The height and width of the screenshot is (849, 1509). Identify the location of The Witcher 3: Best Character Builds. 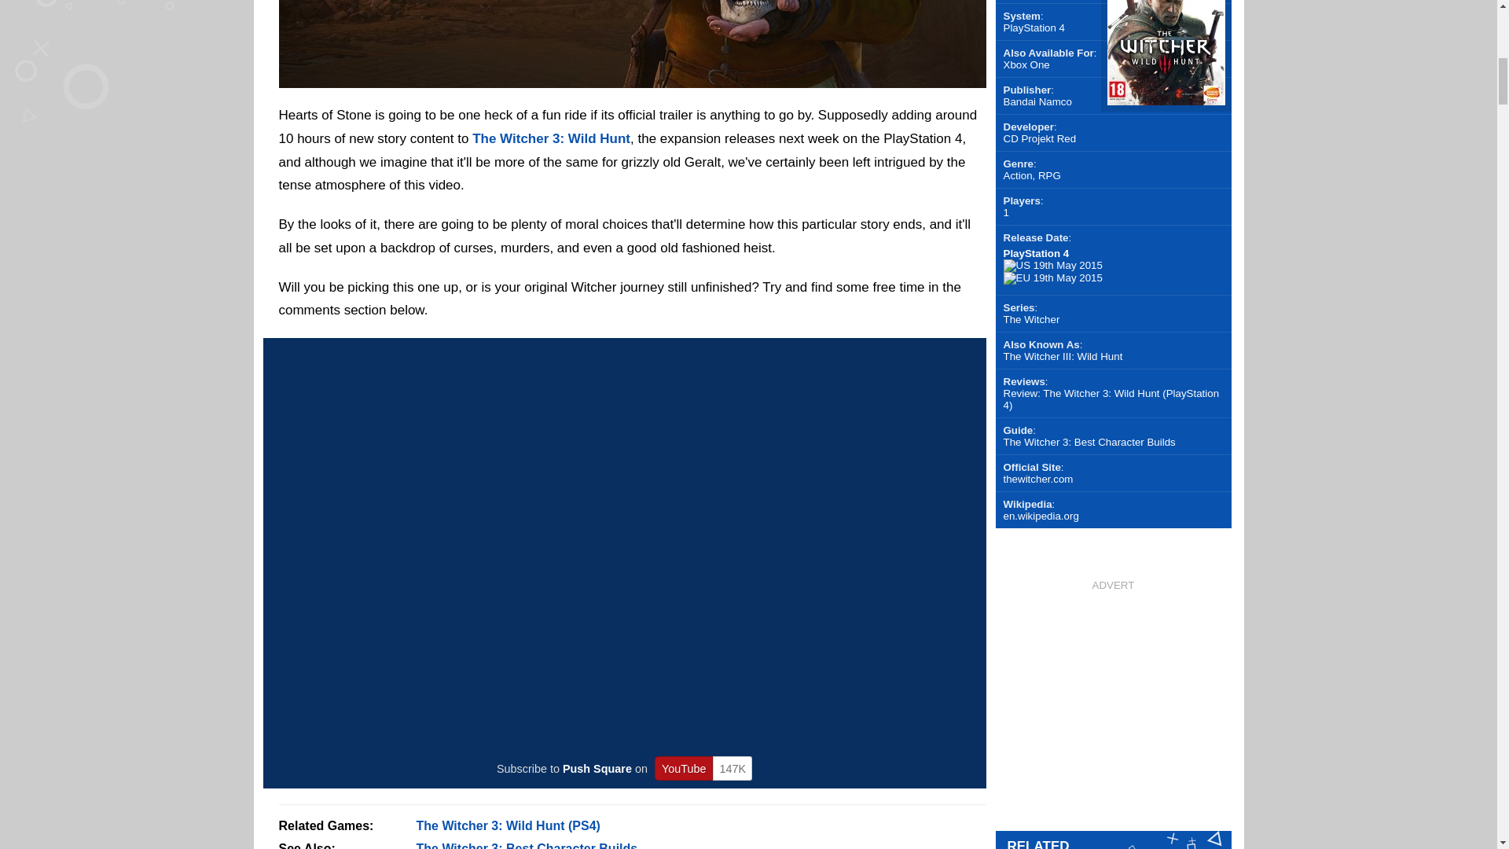
(527, 846).